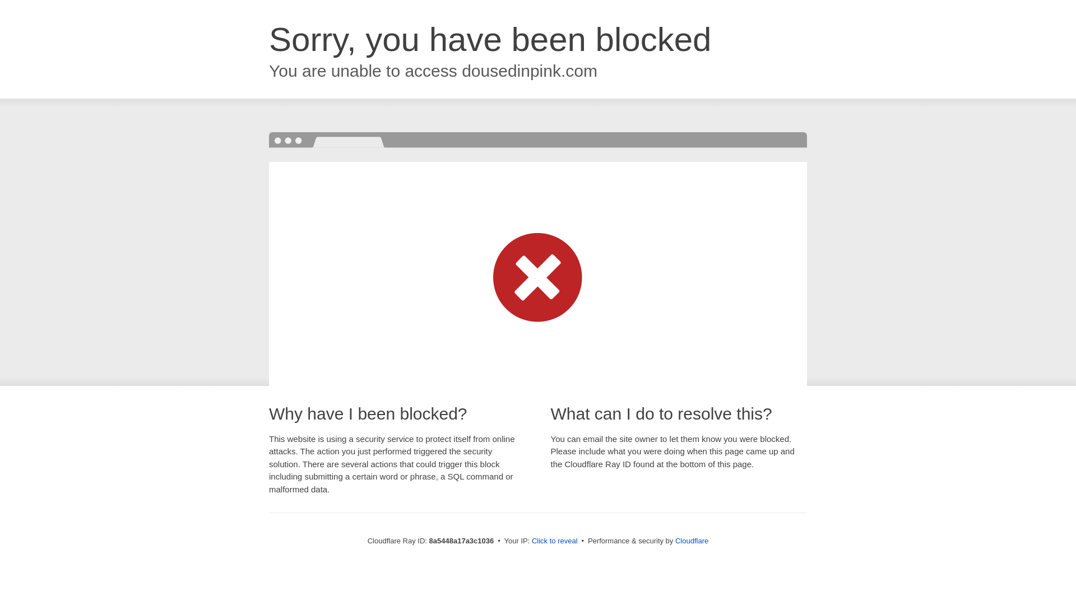  I want to click on Cloudflare, so click(692, 541).